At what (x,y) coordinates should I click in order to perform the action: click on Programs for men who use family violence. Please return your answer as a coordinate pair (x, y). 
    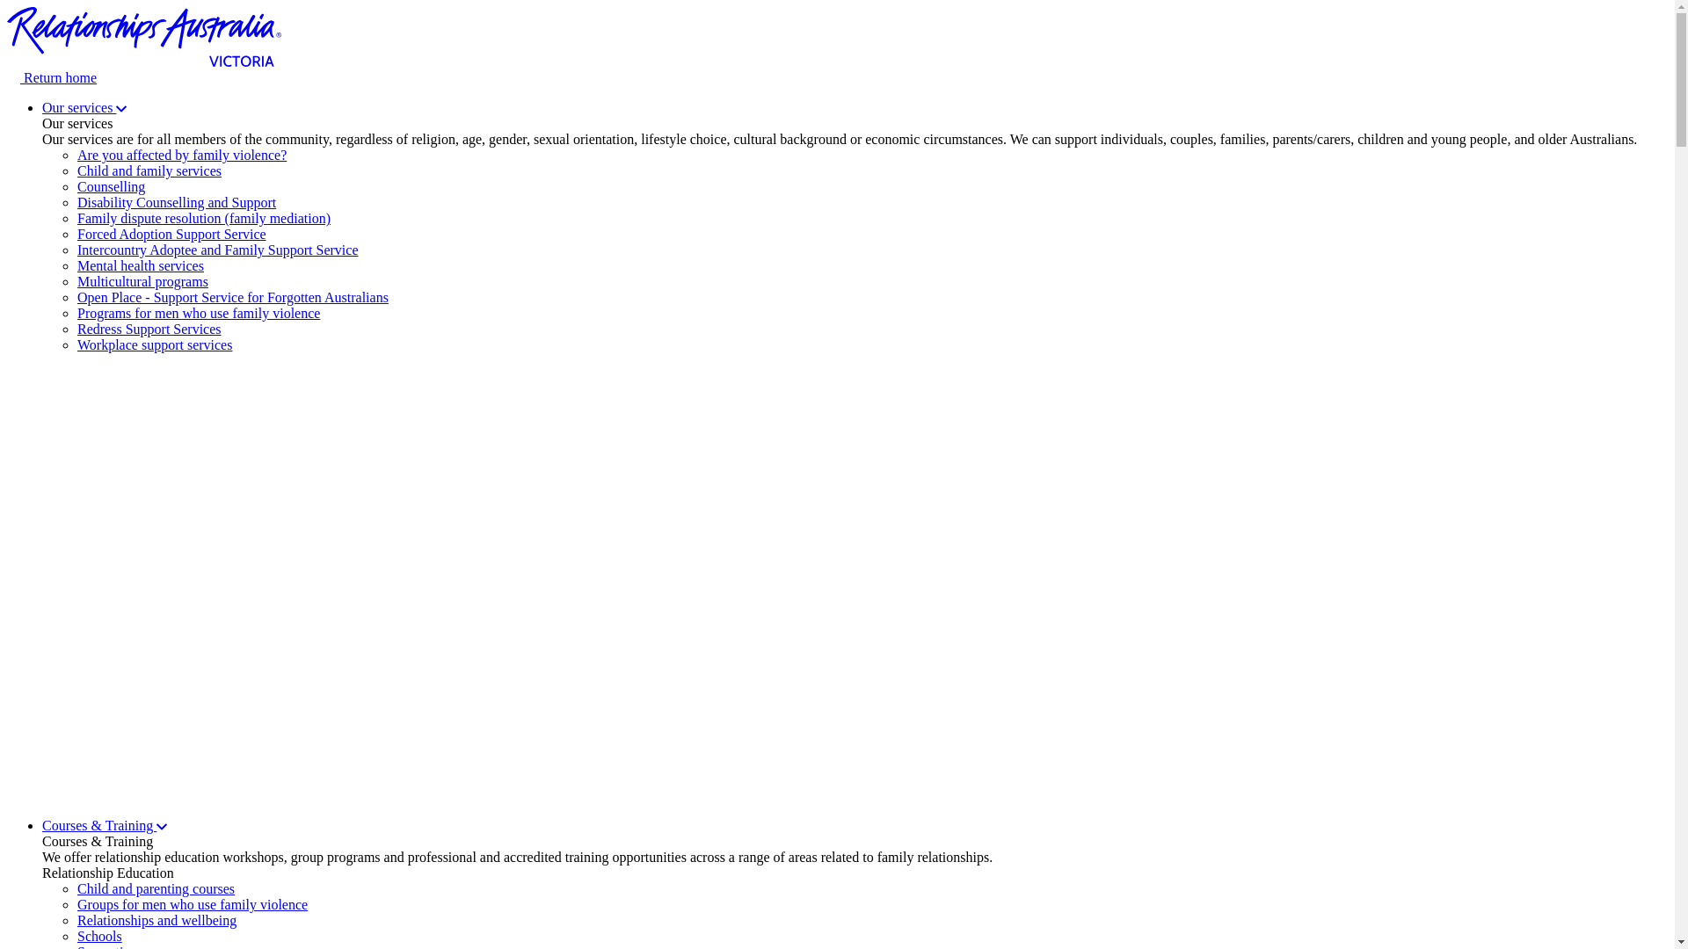
    Looking at the image, I should click on (199, 313).